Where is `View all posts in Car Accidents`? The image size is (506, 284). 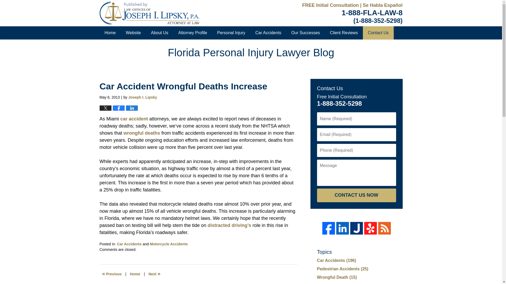 View all posts in Car Accidents is located at coordinates (129, 244).